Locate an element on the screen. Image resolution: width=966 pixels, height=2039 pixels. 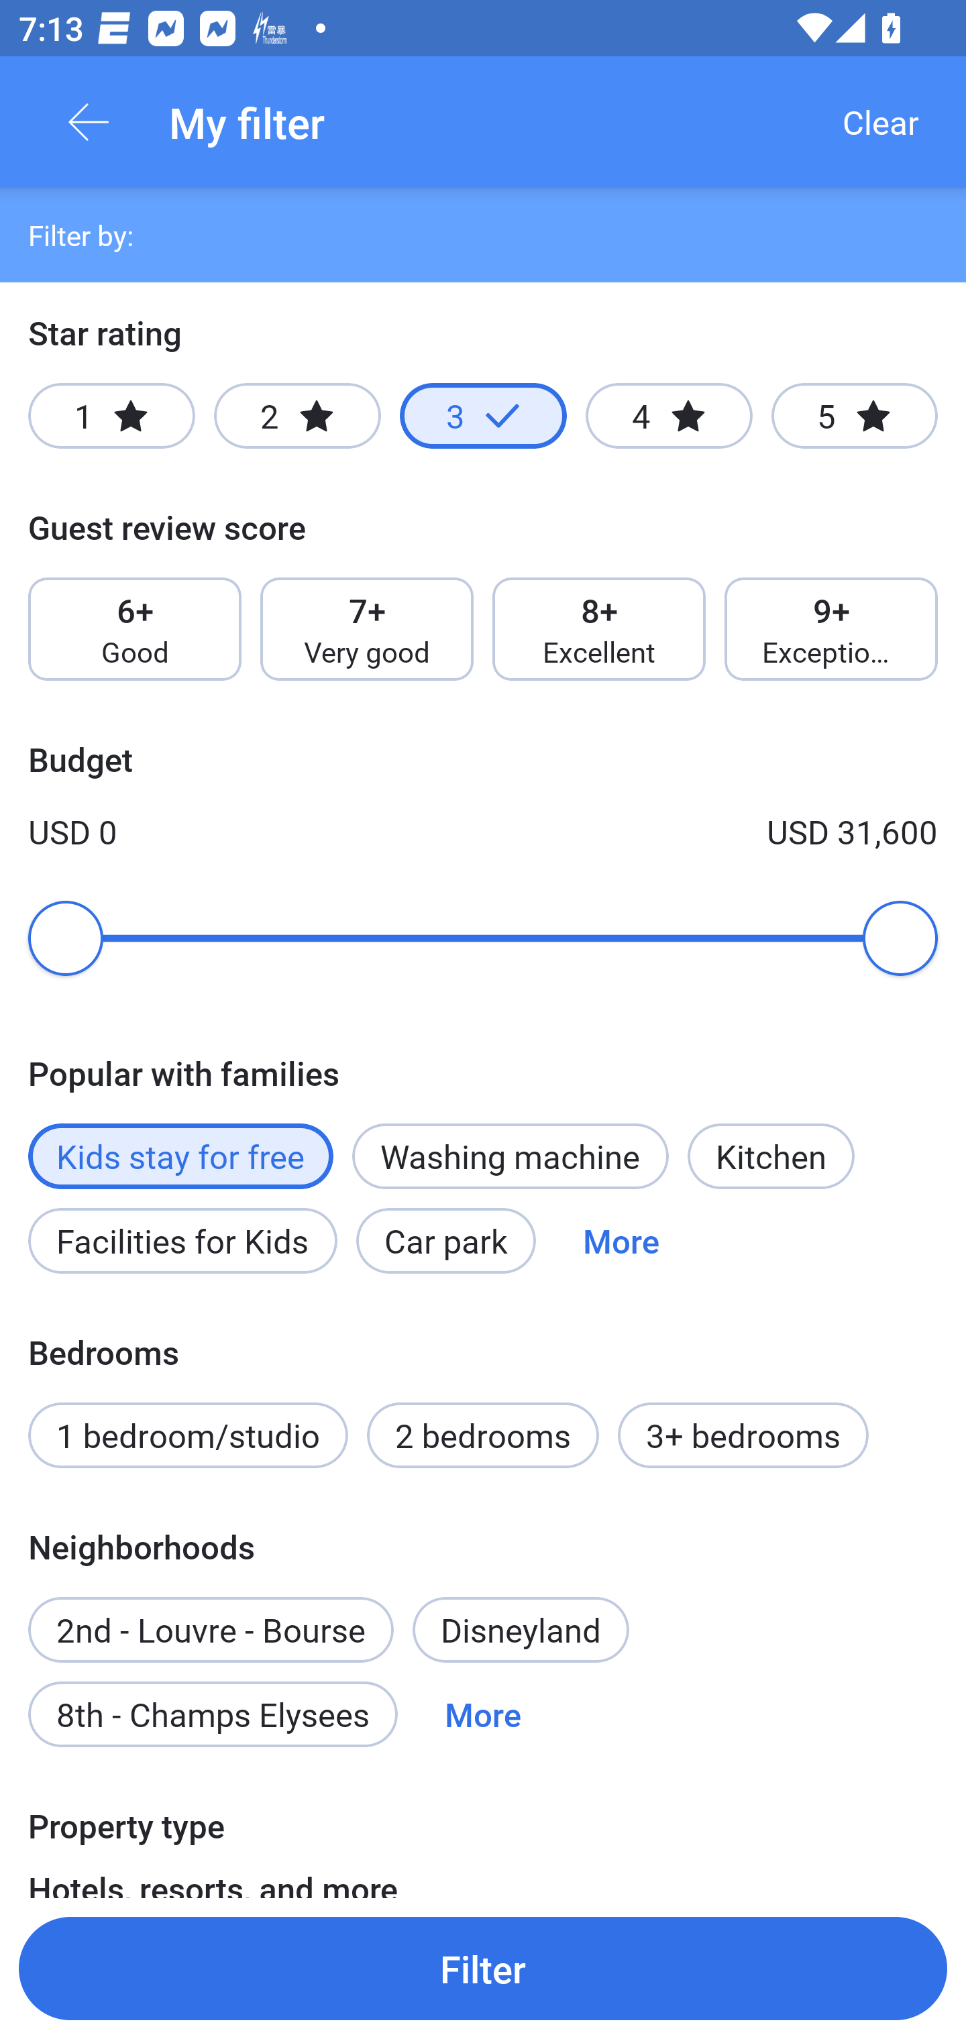
Kitchen is located at coordinates (771, 1156).